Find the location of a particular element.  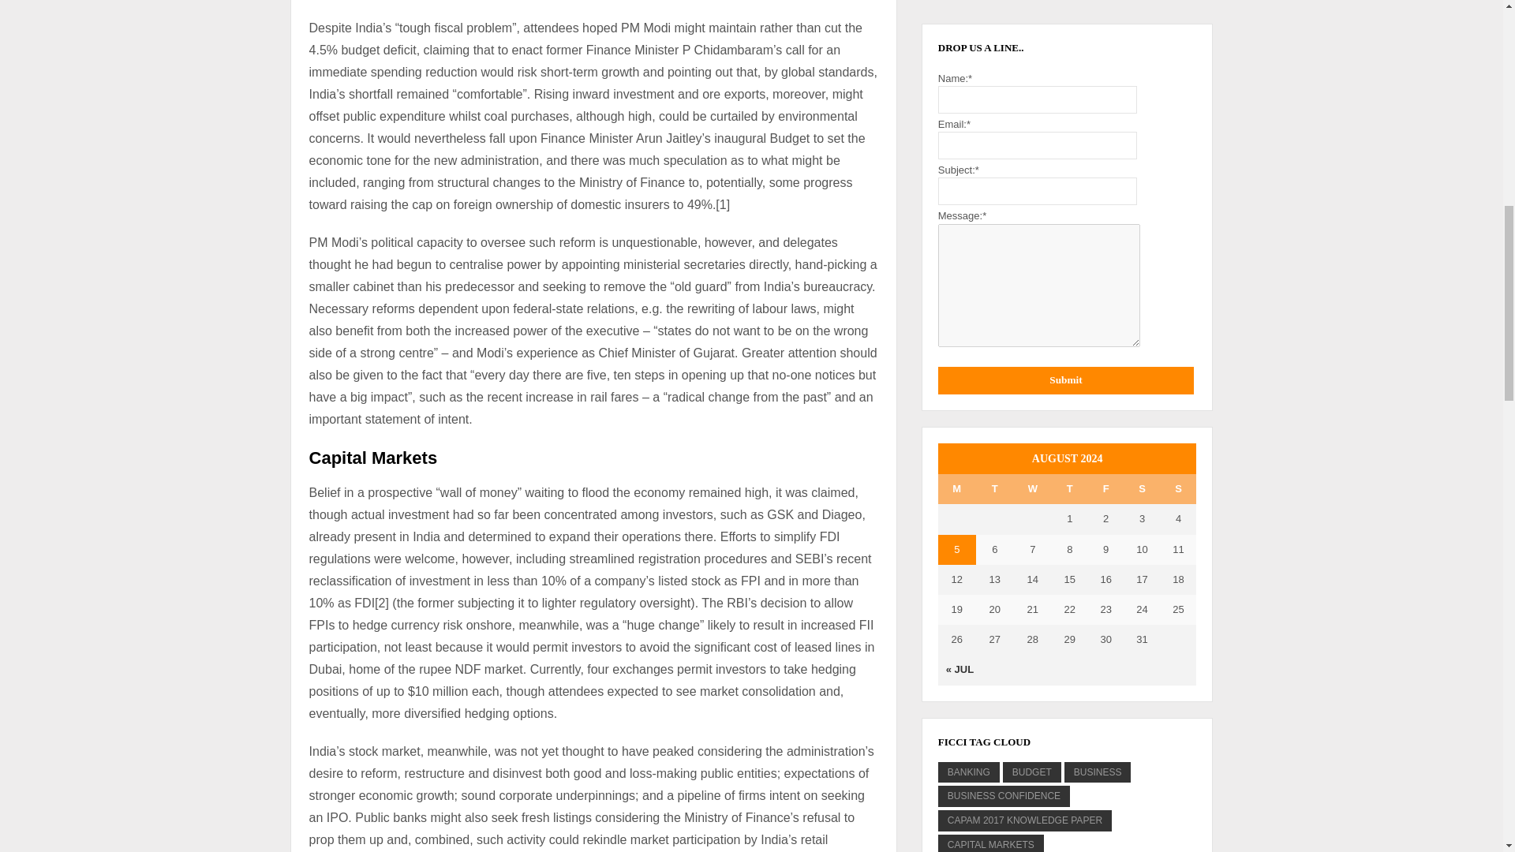

Monday is located at coordinates (956, 489).